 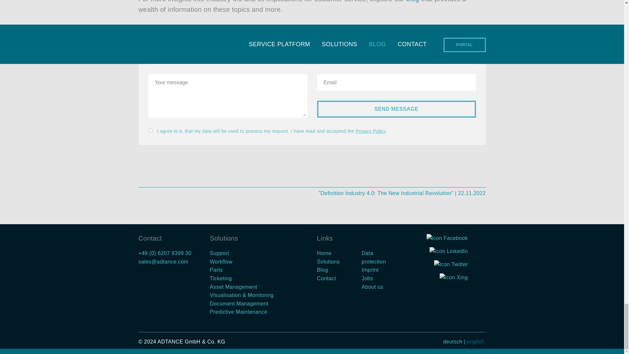 I want to click on Icon LinkedIn, so click(x=449, y=252).